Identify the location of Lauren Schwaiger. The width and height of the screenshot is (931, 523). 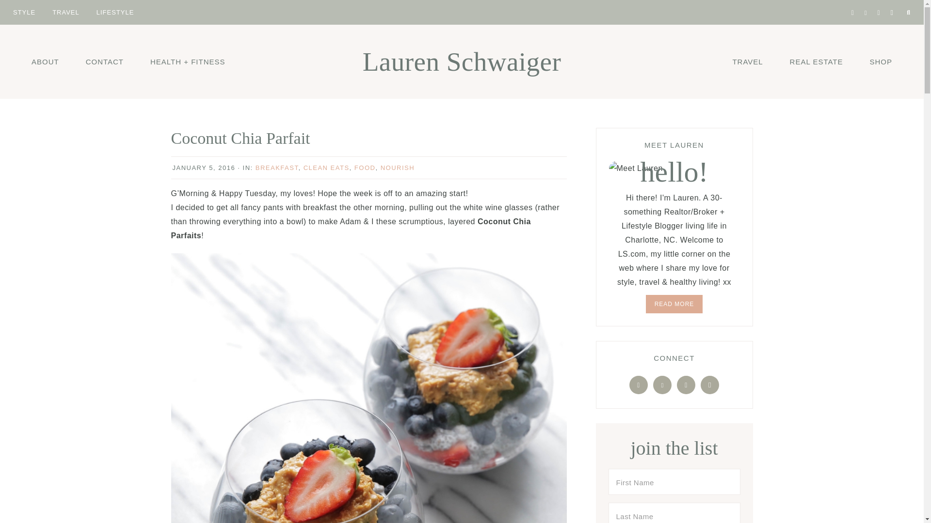
(462, 62).